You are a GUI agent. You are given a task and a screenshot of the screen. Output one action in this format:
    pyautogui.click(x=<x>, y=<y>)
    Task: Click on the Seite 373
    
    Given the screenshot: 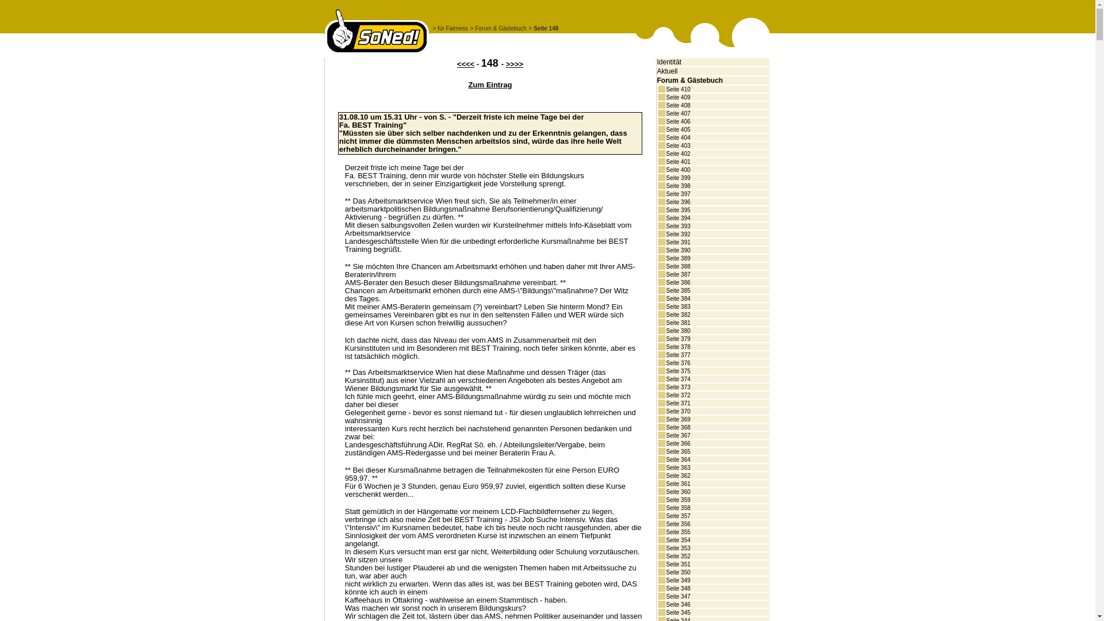 What is the action you would take?
    pyautogui.click(x=677, y=388)
    